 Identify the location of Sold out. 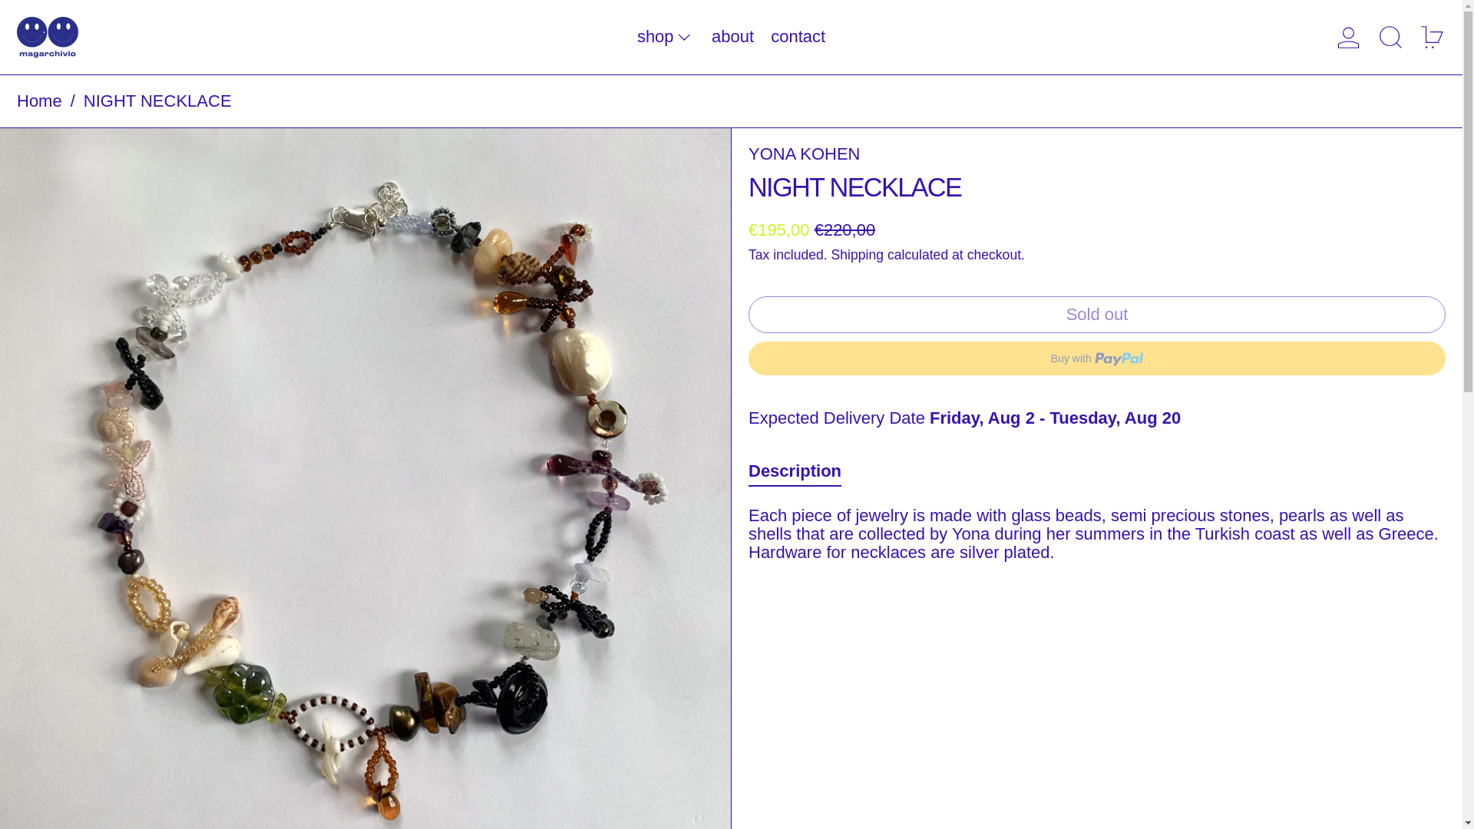
(1097, 315).